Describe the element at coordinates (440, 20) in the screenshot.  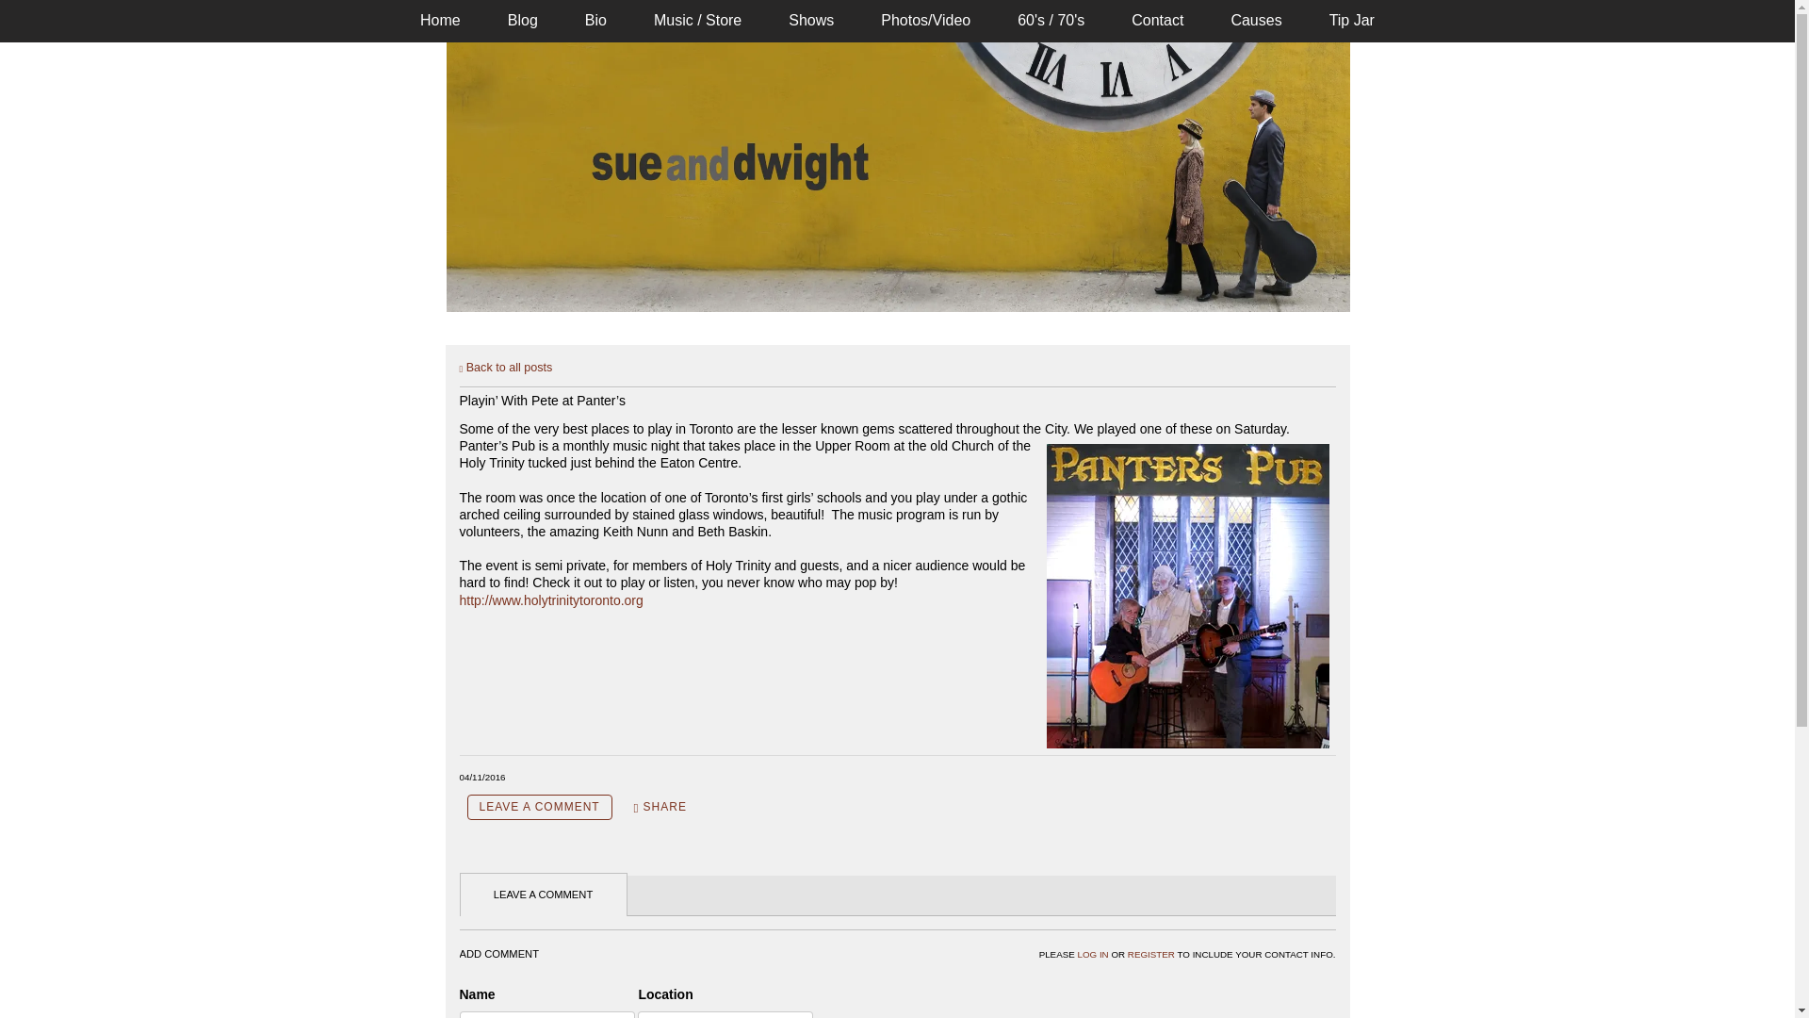
I see `Home` at that location.